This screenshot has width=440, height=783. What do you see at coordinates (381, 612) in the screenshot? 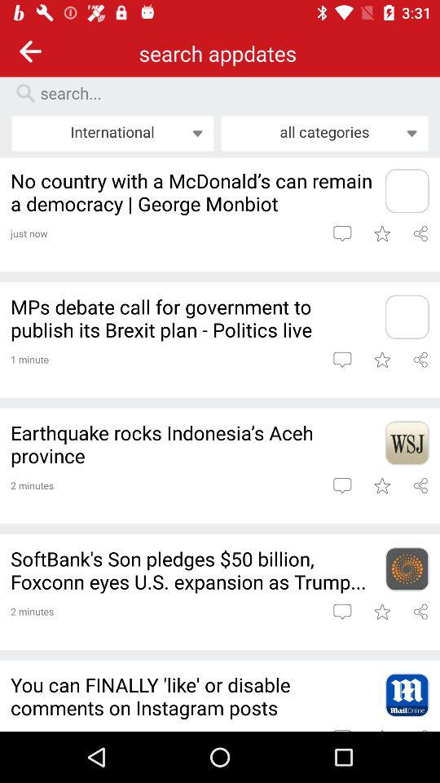
I see `add to favourite option` at bounding box center [381, 612].